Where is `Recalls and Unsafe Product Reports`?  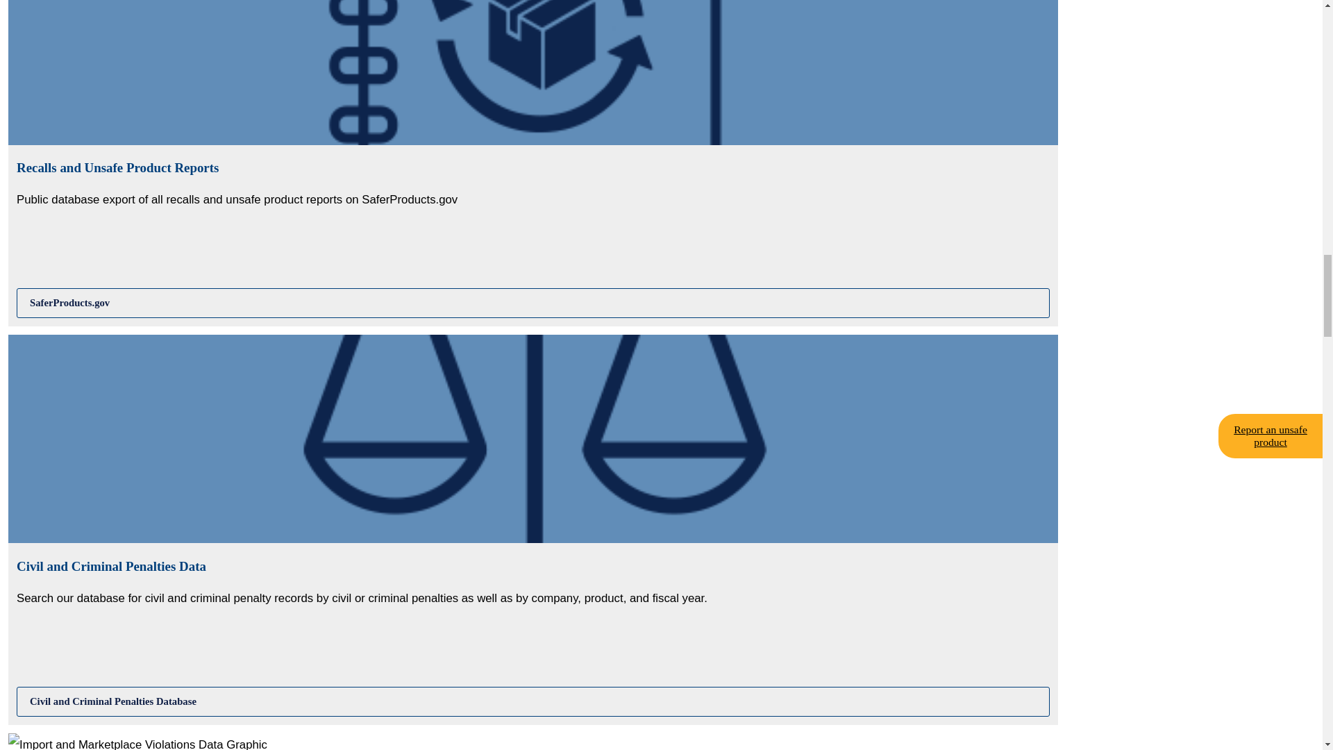 Recalls and Unsafe Product Reports is located at coordinates (533, 303).